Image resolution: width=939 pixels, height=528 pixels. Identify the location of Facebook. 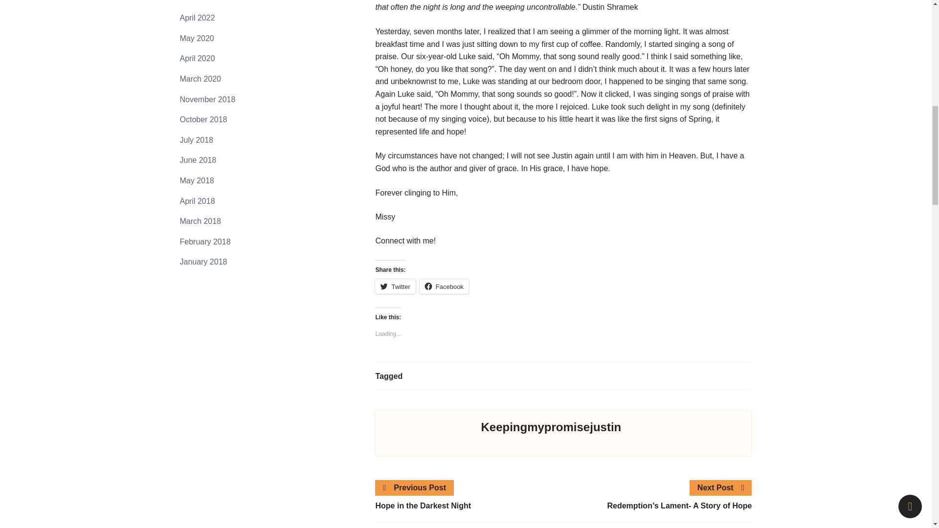
(444, 286).